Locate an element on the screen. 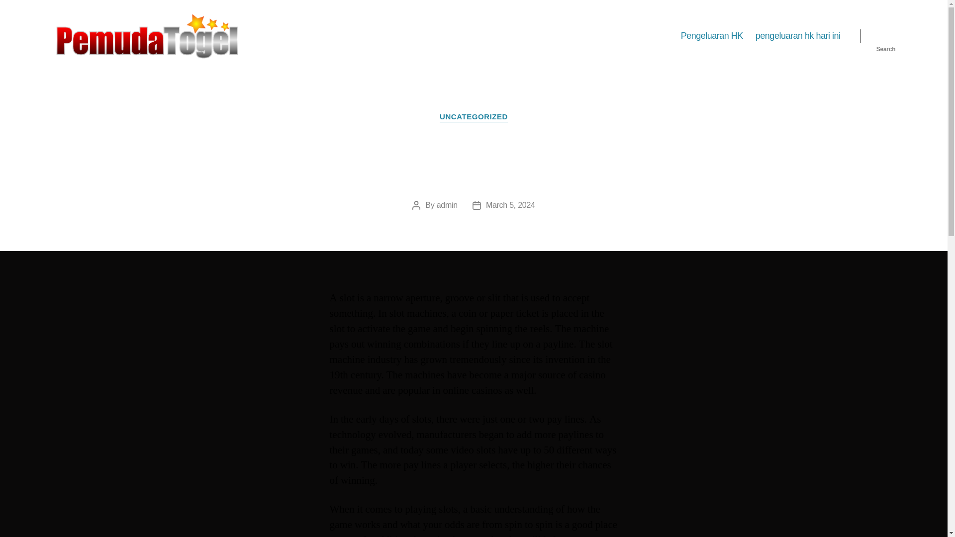 Image resolution: width=955 pixels, height=537 pixels. pengeluaran hk hari ini is located at coordinates (798, 36).